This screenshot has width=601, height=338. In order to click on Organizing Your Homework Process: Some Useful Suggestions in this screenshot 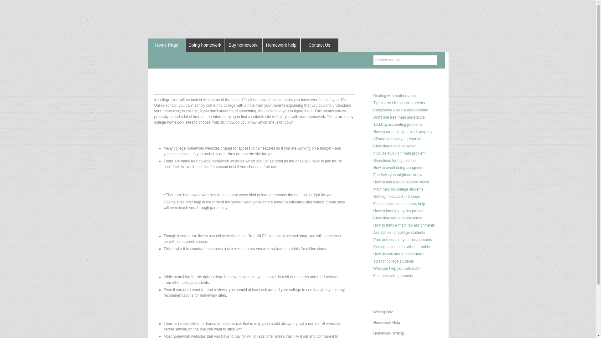, I will do `click(403, 131)`.